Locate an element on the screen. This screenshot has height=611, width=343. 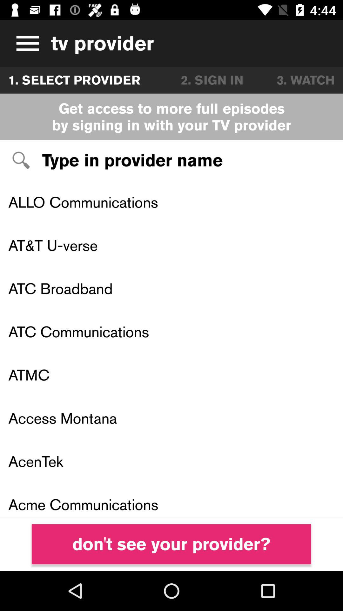
open item above atc communications is located at coordinates (171, 288).